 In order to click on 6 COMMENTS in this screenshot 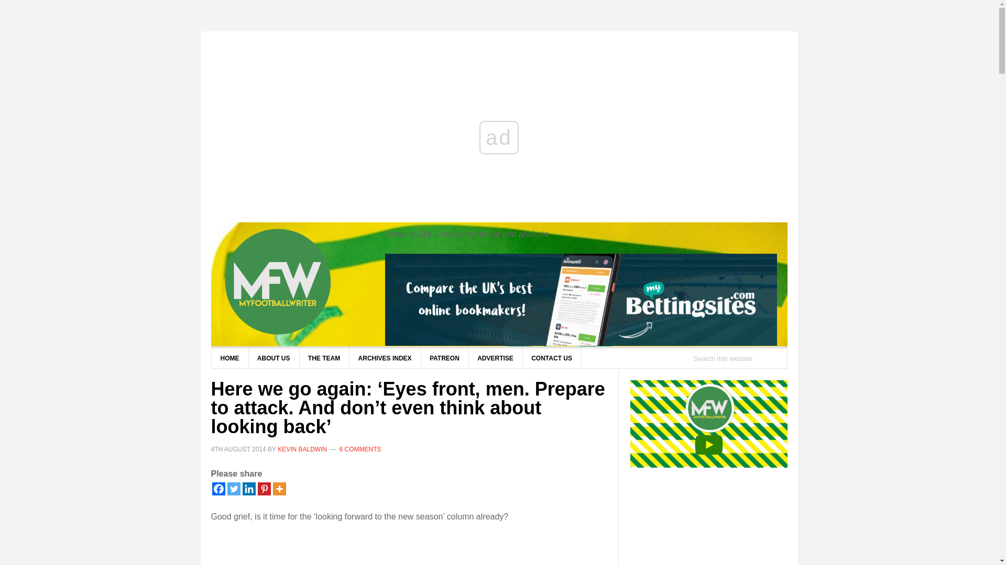, I will do `click(360, 449)`.